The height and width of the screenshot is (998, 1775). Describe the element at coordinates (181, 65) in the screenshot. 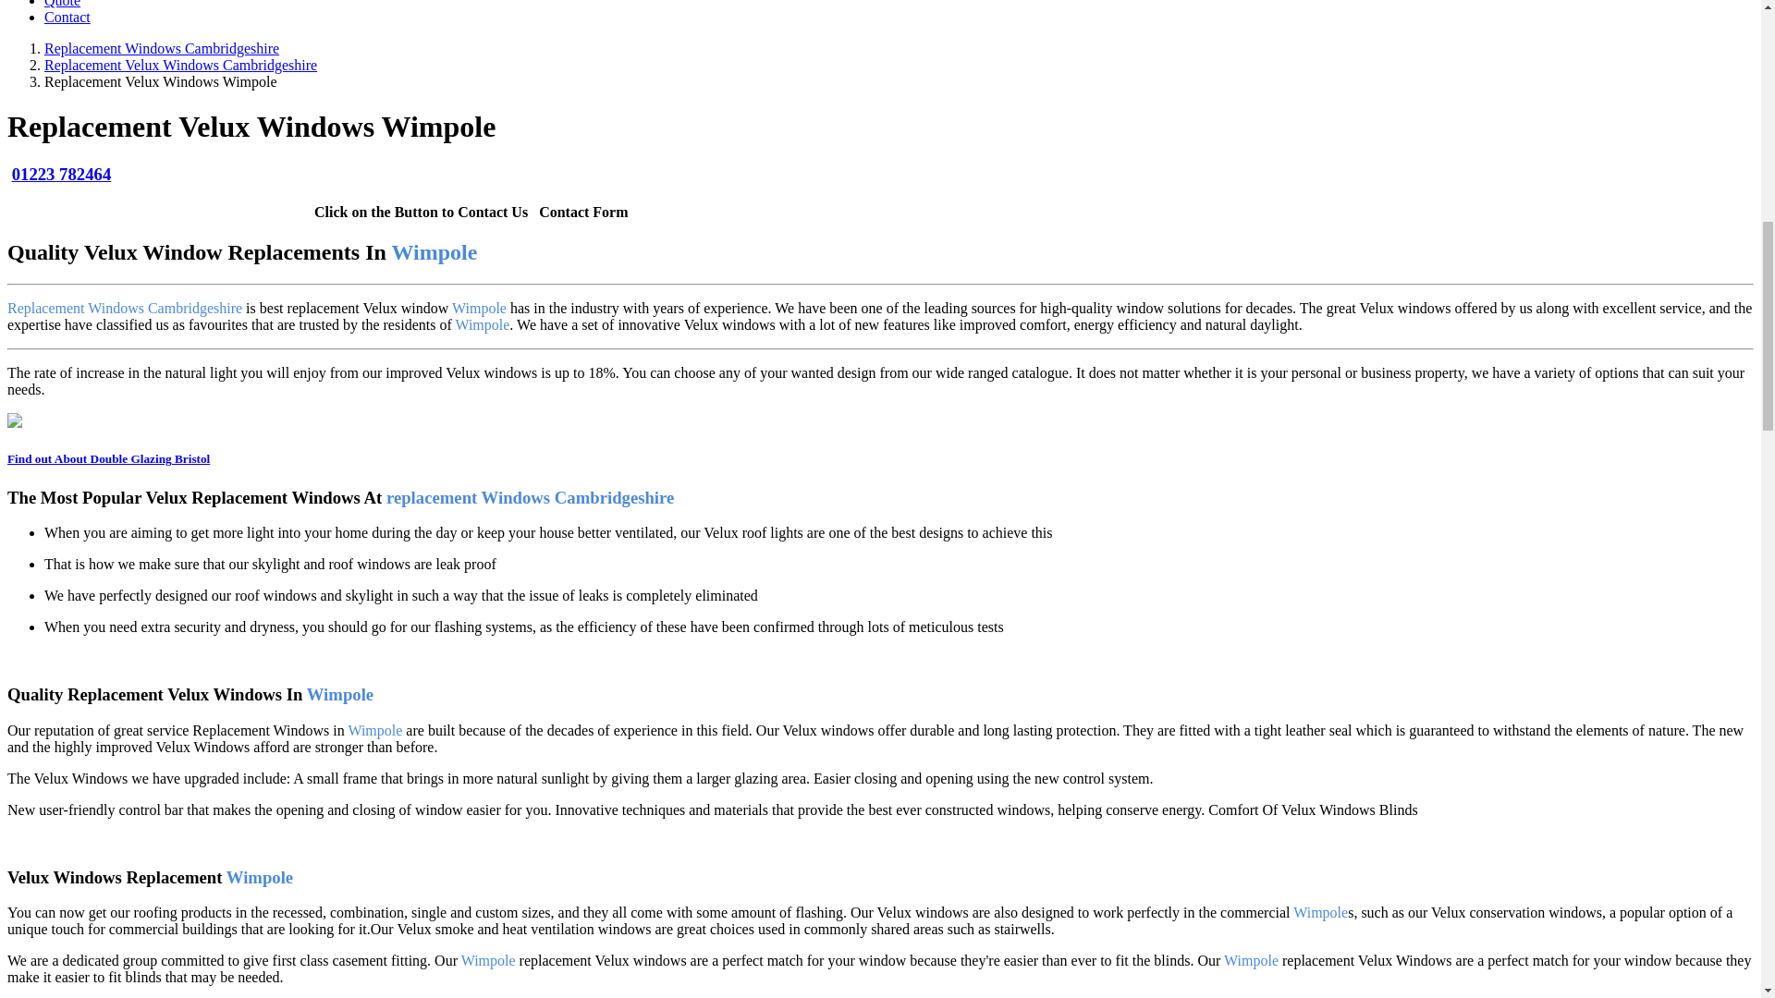

I see `Replacement Velux Windows Cambridgeshire` at that location.